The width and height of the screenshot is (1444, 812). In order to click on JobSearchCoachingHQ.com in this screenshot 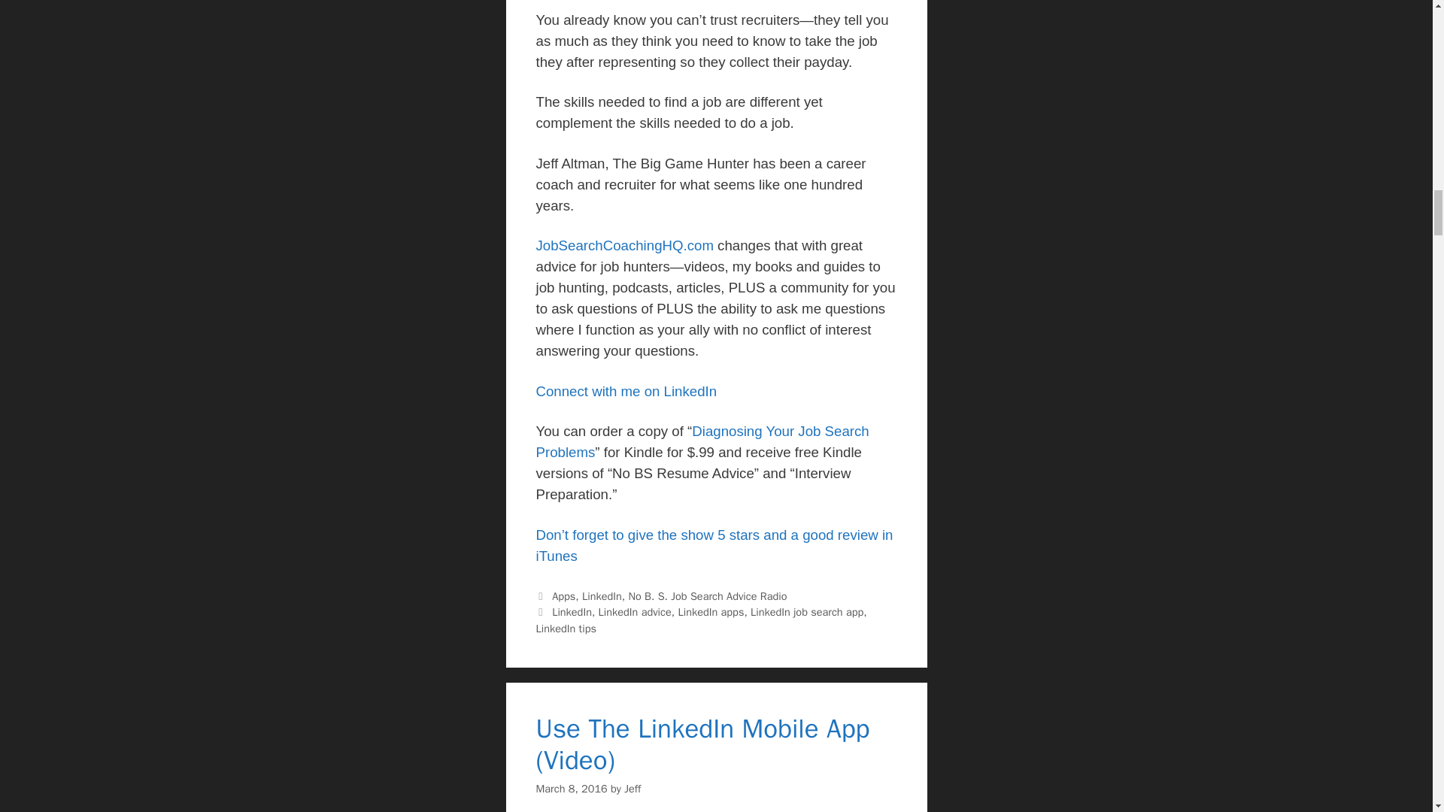, I will do `click(624, 245)`.